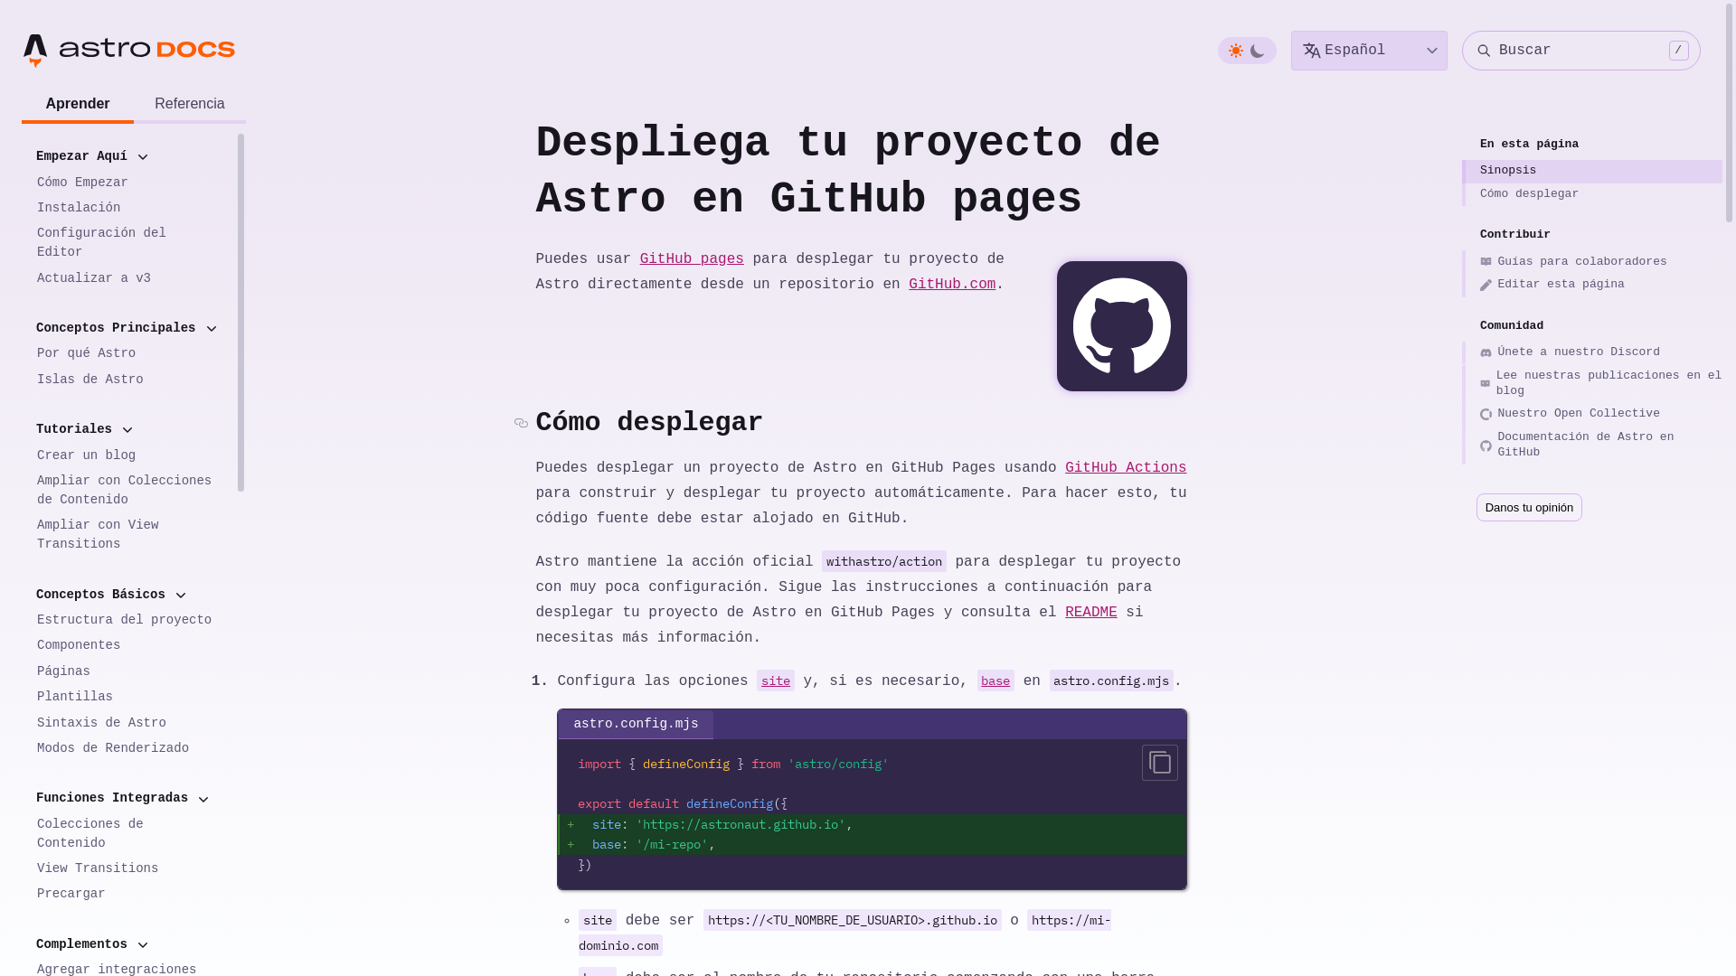 This screenshot has width=1736, height=976. Describe the element at coordinates (86, 51) in the screenshot. I see `Astro` at that location.